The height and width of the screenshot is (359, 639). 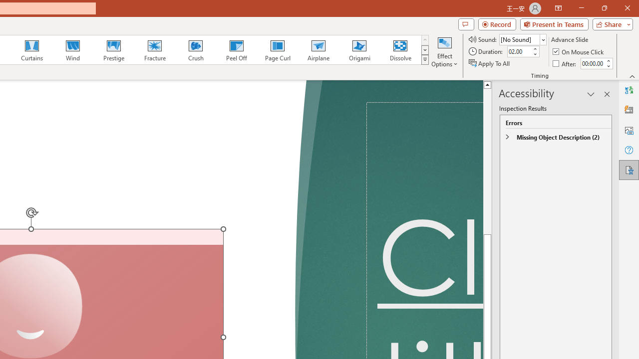 I want to click on Sound, so click(x=522, y=39).